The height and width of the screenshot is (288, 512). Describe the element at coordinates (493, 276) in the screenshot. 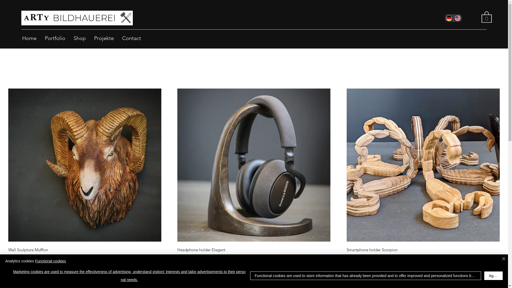

I see `Agree` at that location.